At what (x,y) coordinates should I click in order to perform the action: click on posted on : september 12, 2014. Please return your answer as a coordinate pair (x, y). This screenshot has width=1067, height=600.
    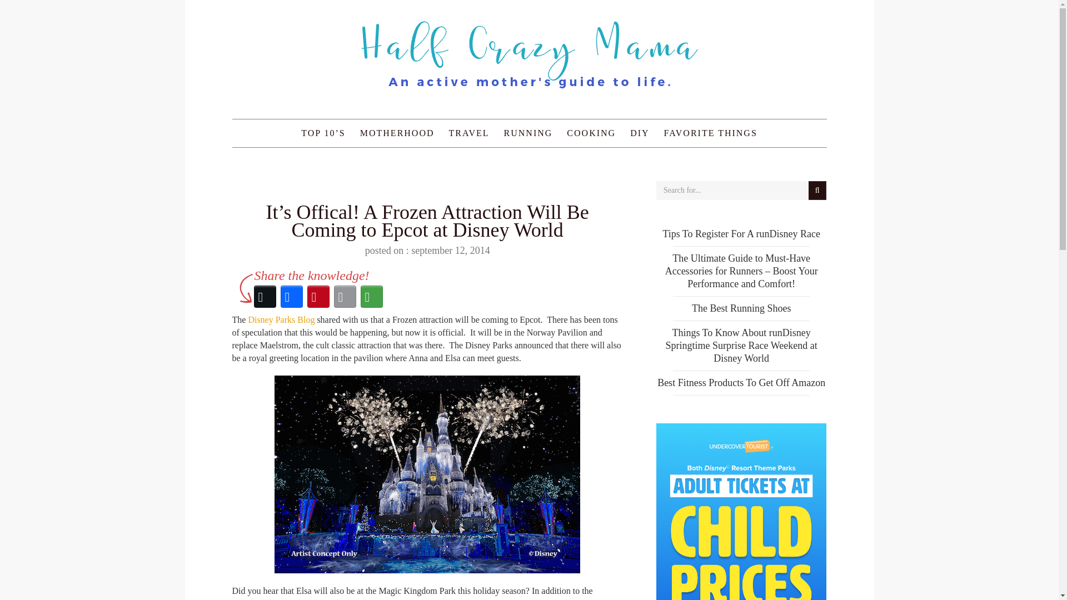
    Looking at the image, I should click on (427, 250).